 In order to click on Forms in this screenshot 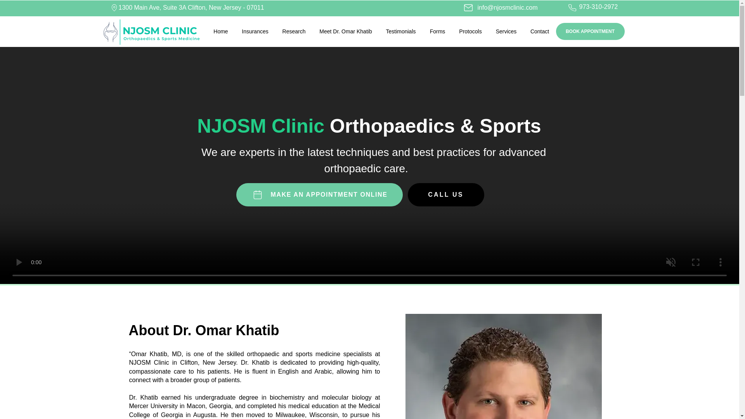, I will do `click(438, 31)`.